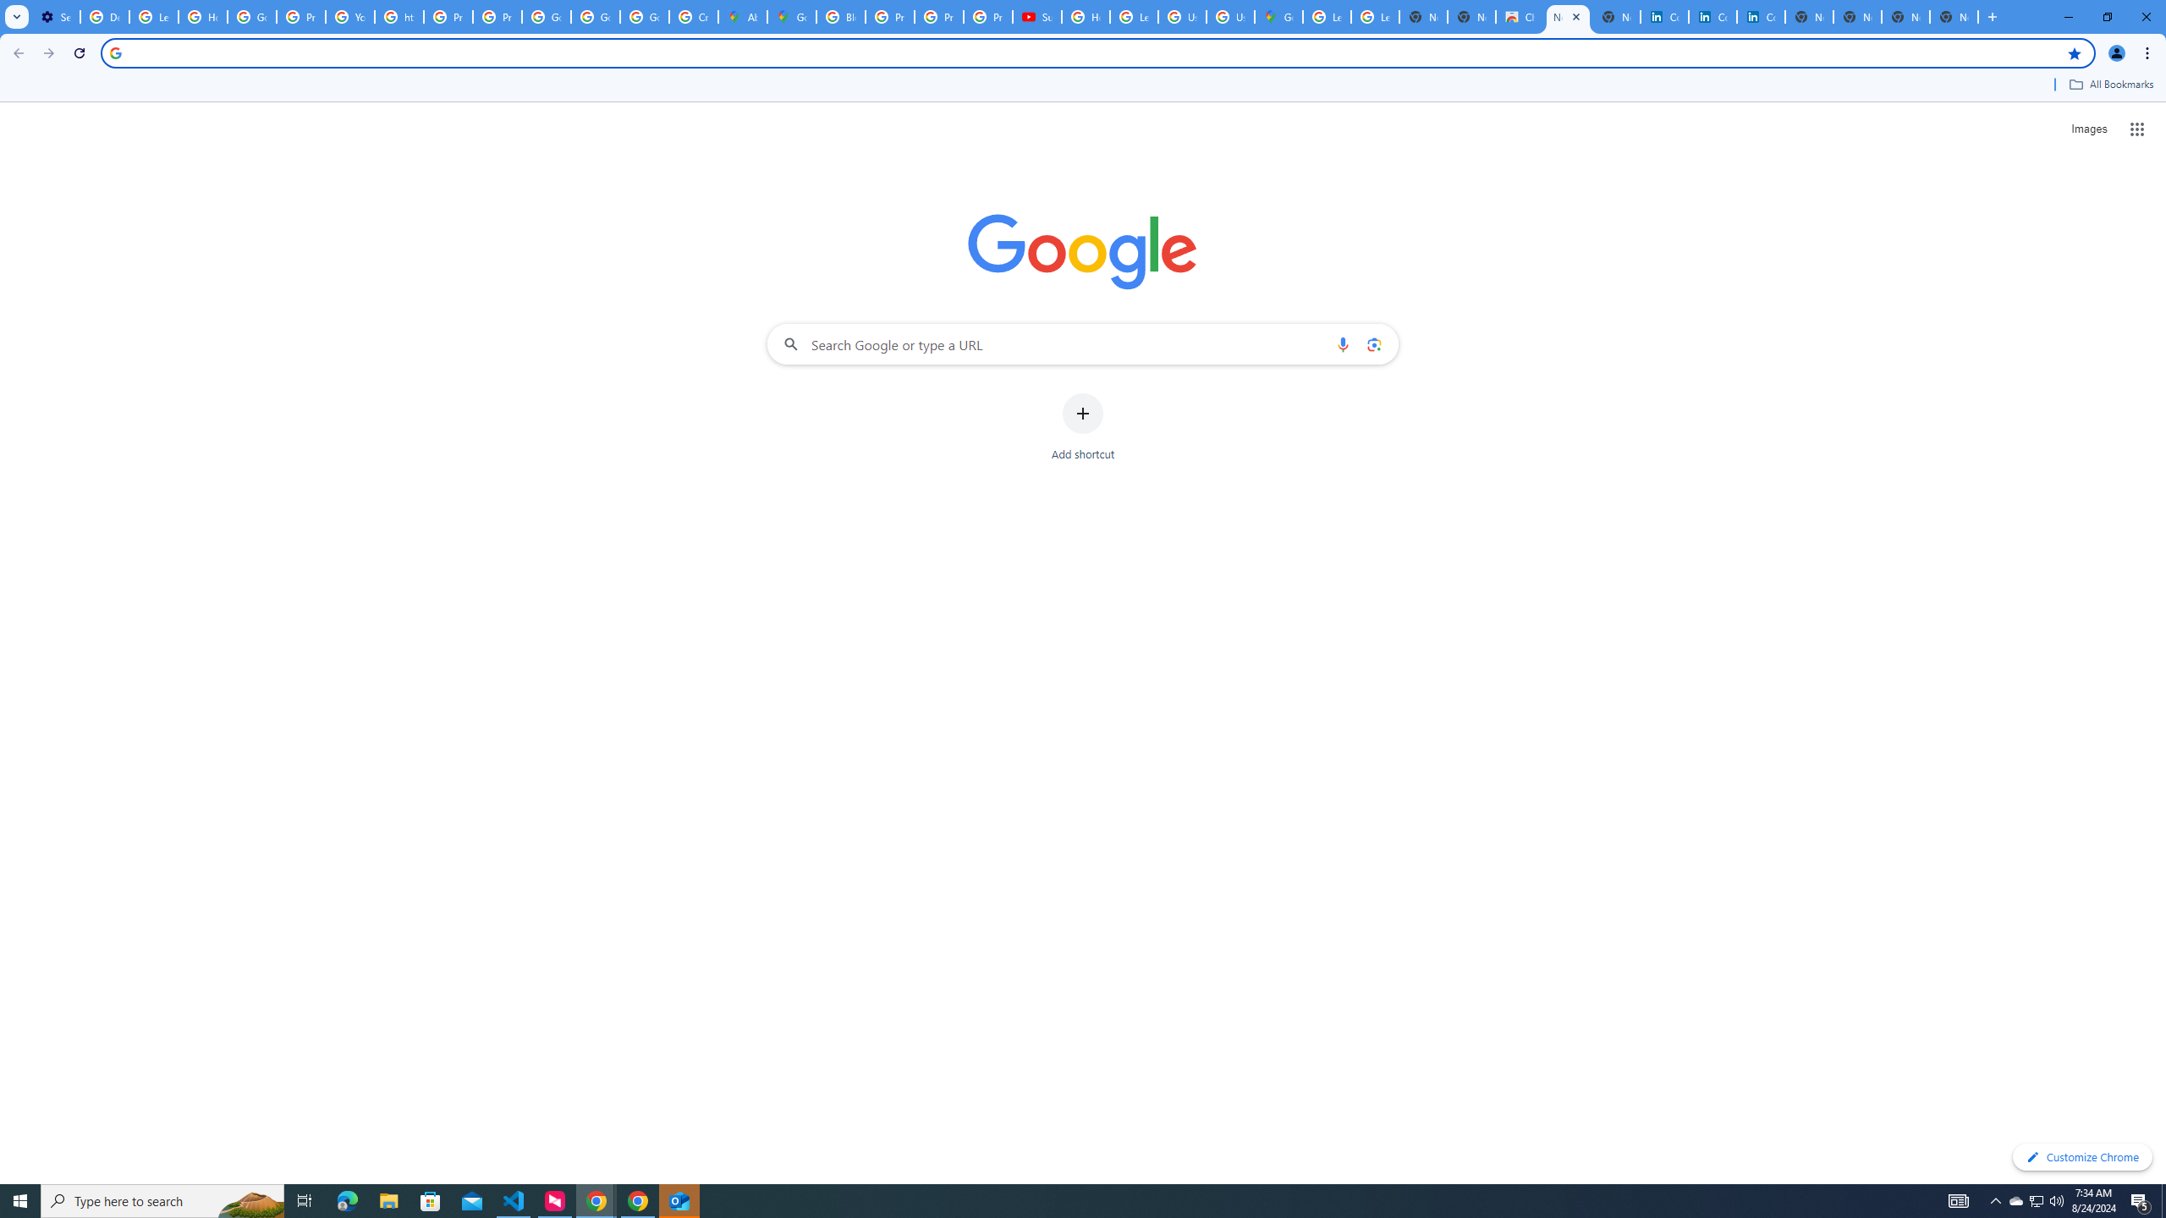 The width and height of the screenshot is (2166, 1218). What do you see at coordinates (115, 52) in the screenshot?
I see `Search icon` at bounding box center [115, 52].